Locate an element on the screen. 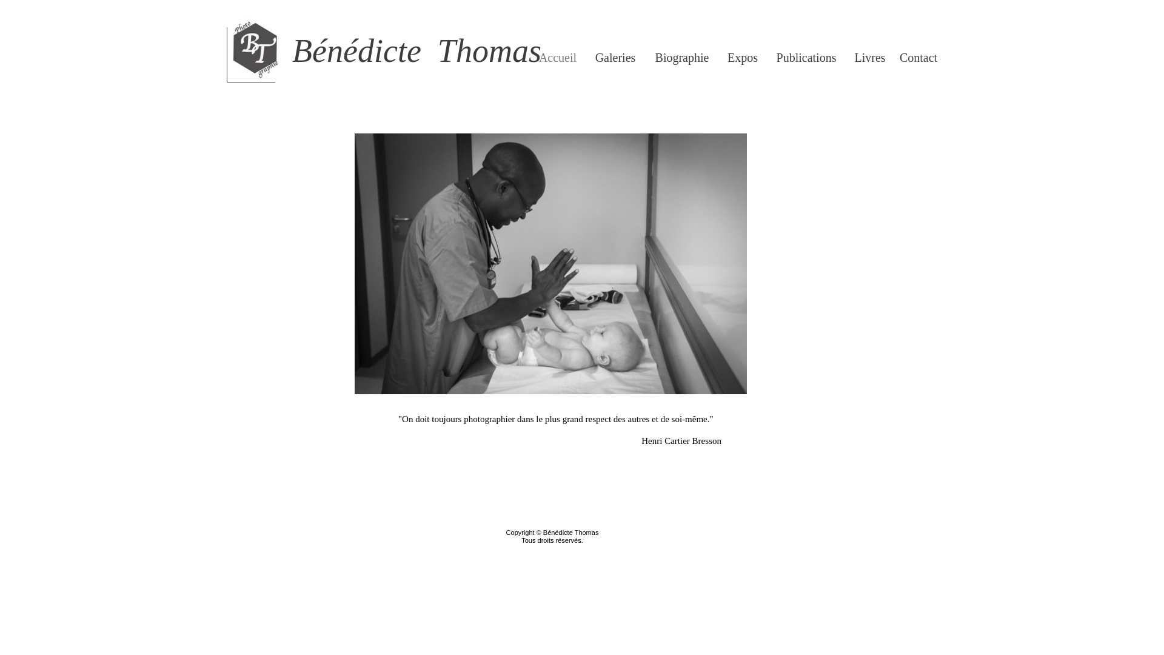 The image size is (1164, 655). Livres is located at coordinates (869, 58).